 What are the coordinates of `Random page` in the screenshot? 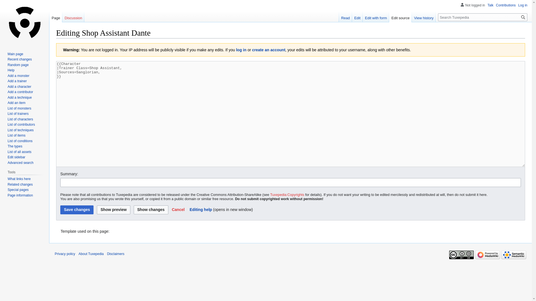 It's located at (18, 65).